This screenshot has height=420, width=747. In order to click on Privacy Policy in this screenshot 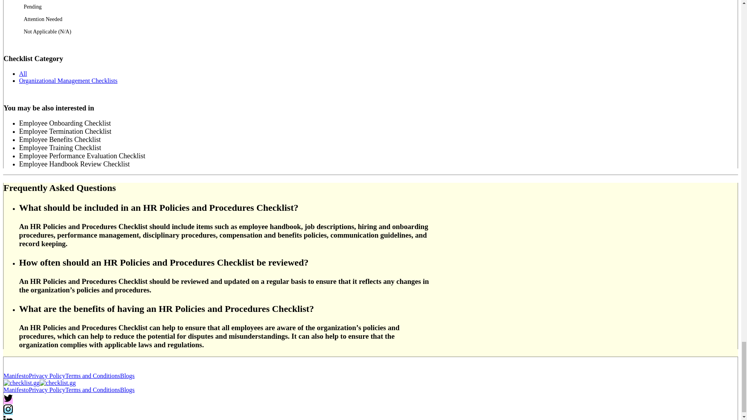, I will do `click(47, 376)`.